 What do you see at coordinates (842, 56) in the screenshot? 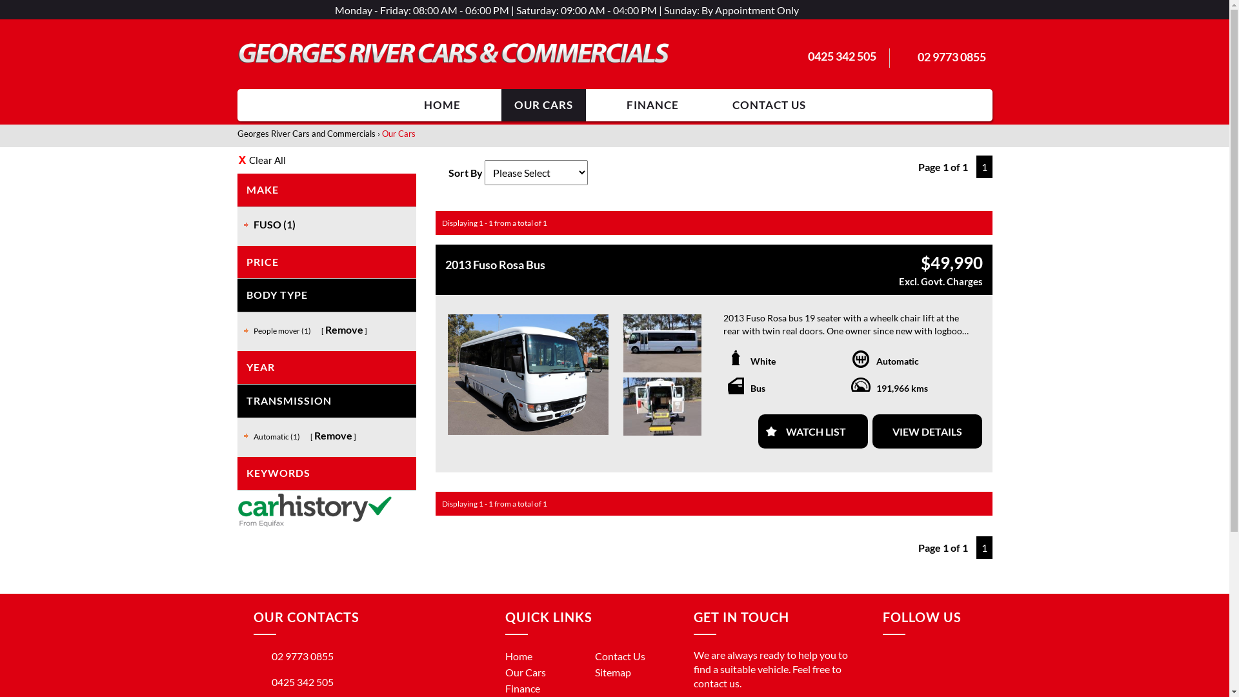
I see `0425 342 505` at bounding box center [842, 56].